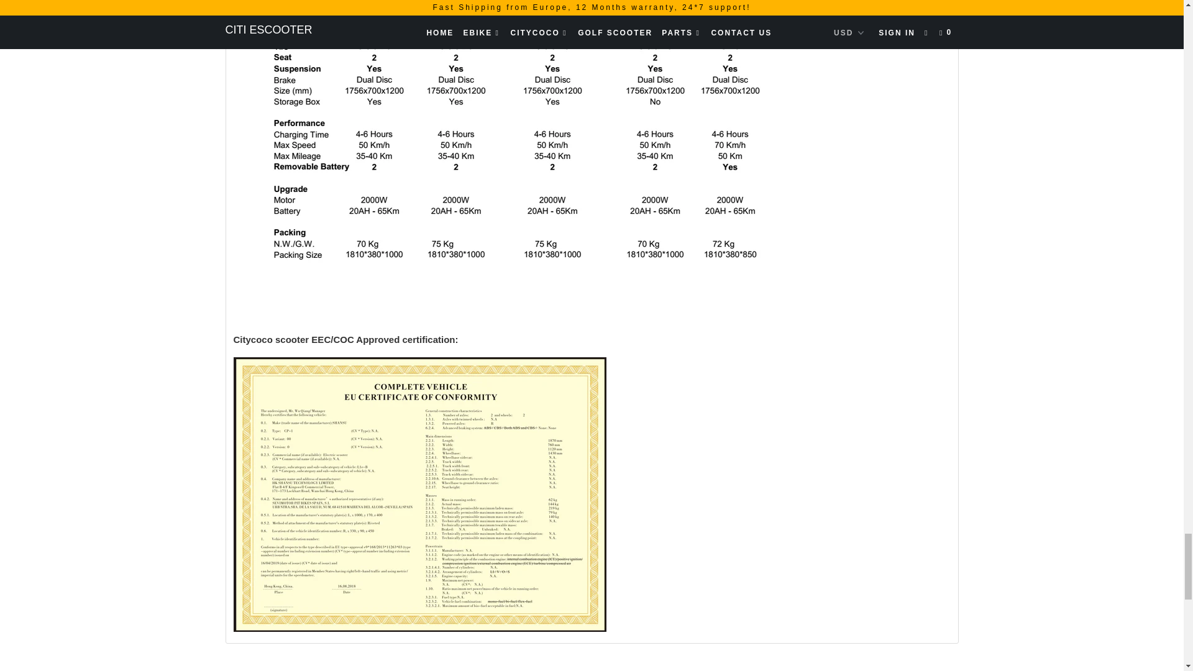 This screenshot has width=1193, height=671. Describe the element at coordinates (552, 296) in the screenshot. I see `Citycoco scooter` at that location.